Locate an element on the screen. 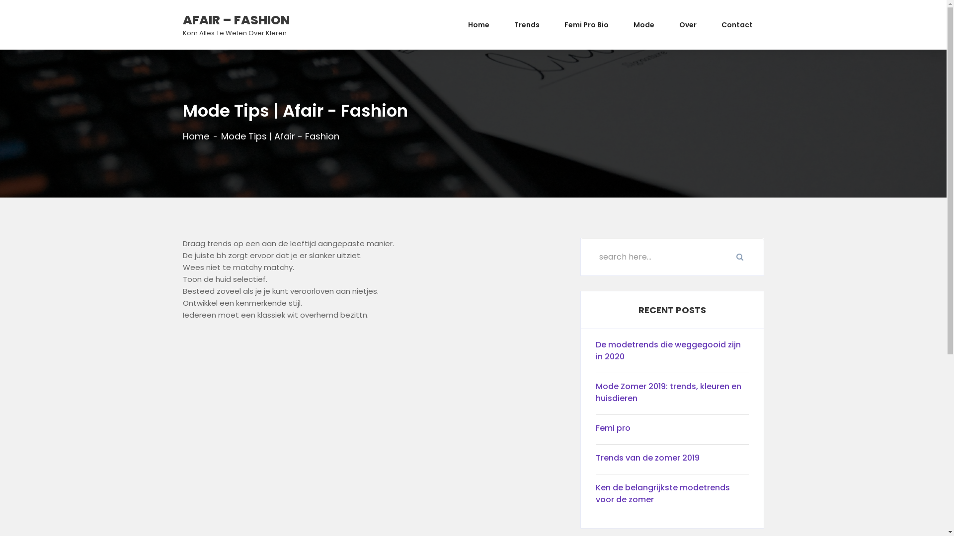 Image resolution: width=954 pixels, height=536 pixels. Trends is located at coordinates (527, 25).